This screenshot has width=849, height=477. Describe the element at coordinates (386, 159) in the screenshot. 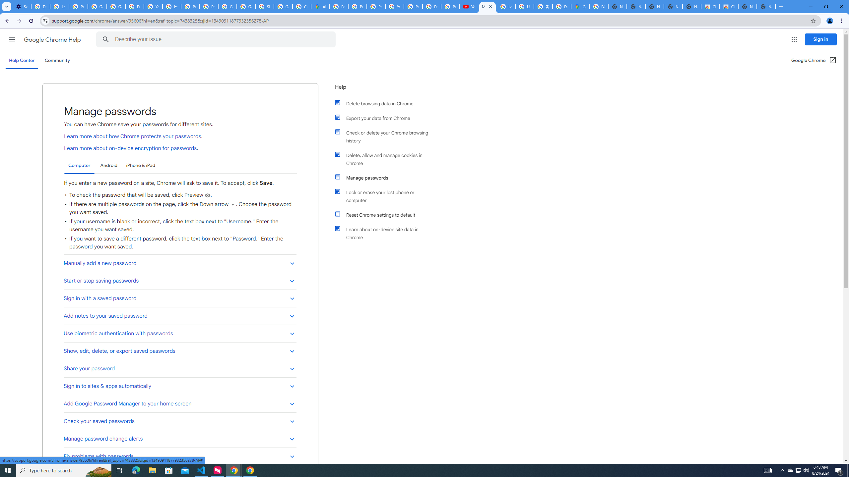

I see `Delete, allow and manage cookies in Chrome` at that location.